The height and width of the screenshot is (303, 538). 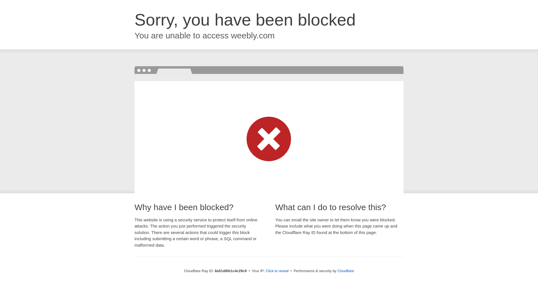 What do you see at coordinates (277, 271) in the screenshot?
I see `Click to reveal` at bounding box center [277, 271].